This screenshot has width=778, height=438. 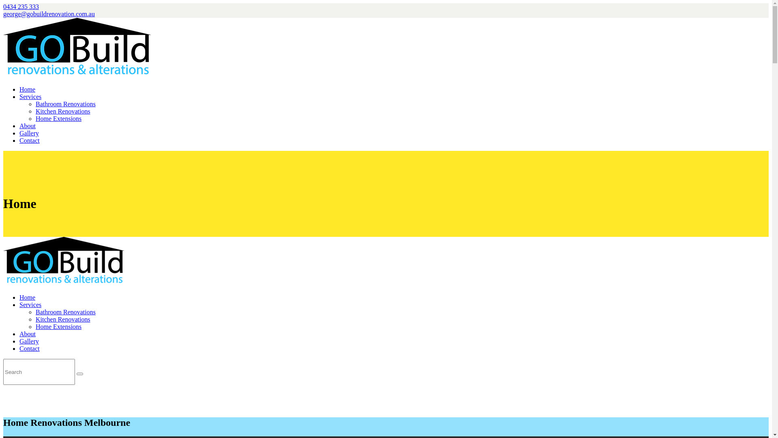 I want to click on About, so click(x=28, y=334).